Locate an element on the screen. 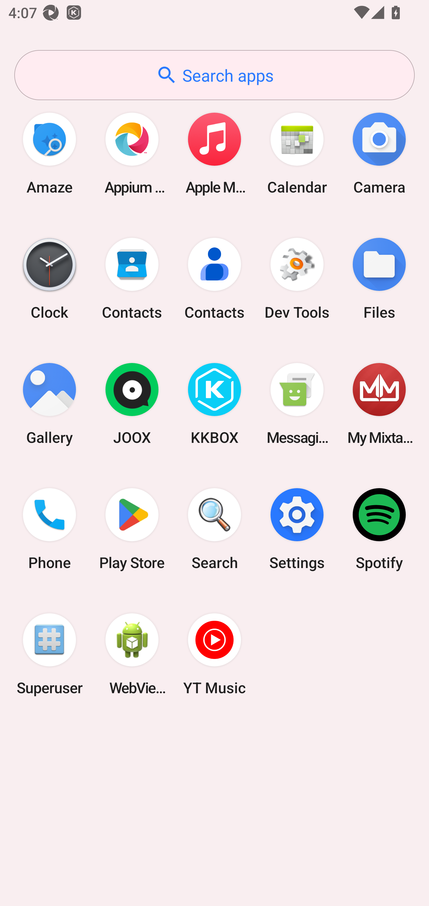  Search is located at coordinates (214, 529).